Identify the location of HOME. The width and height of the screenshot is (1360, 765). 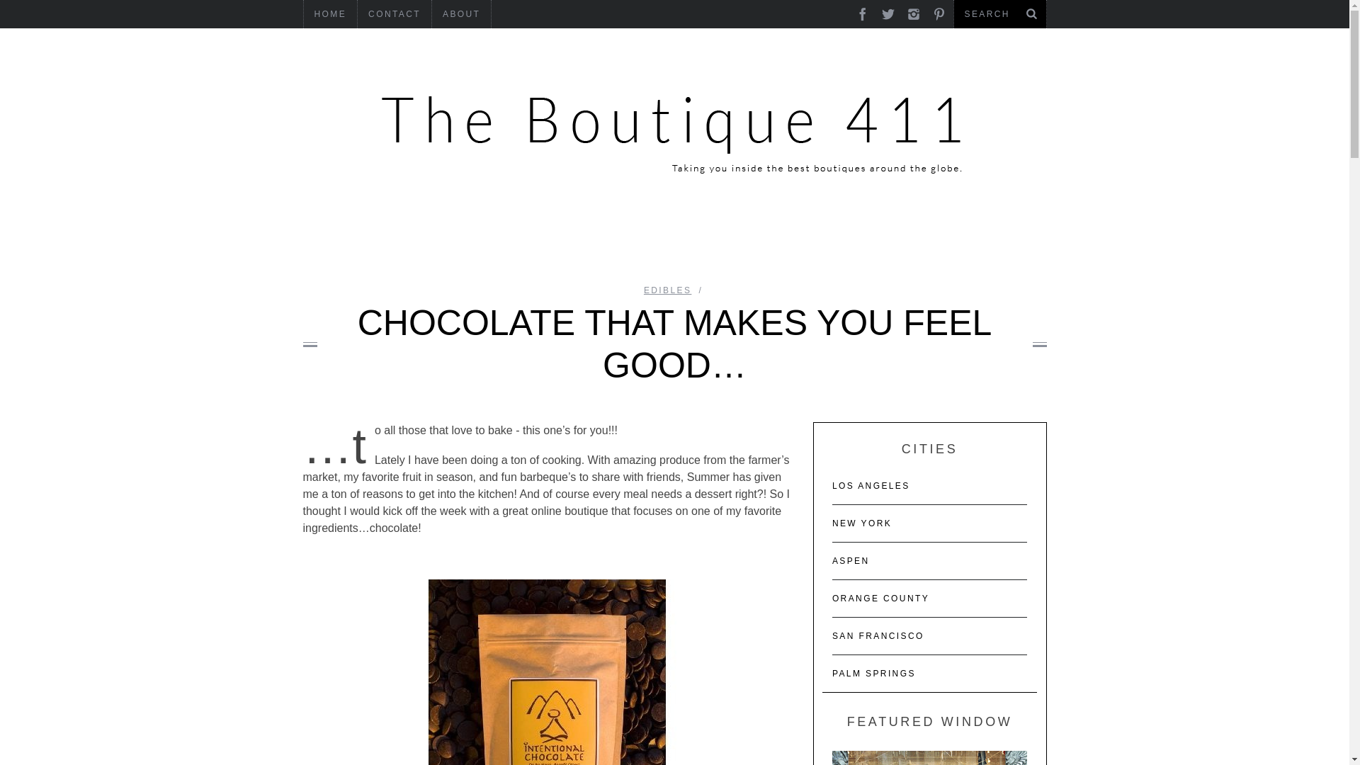
(330, 14).